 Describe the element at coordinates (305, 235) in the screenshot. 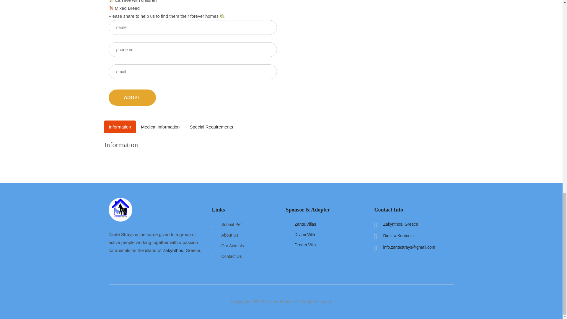

I see `Zante Villas` at that location.